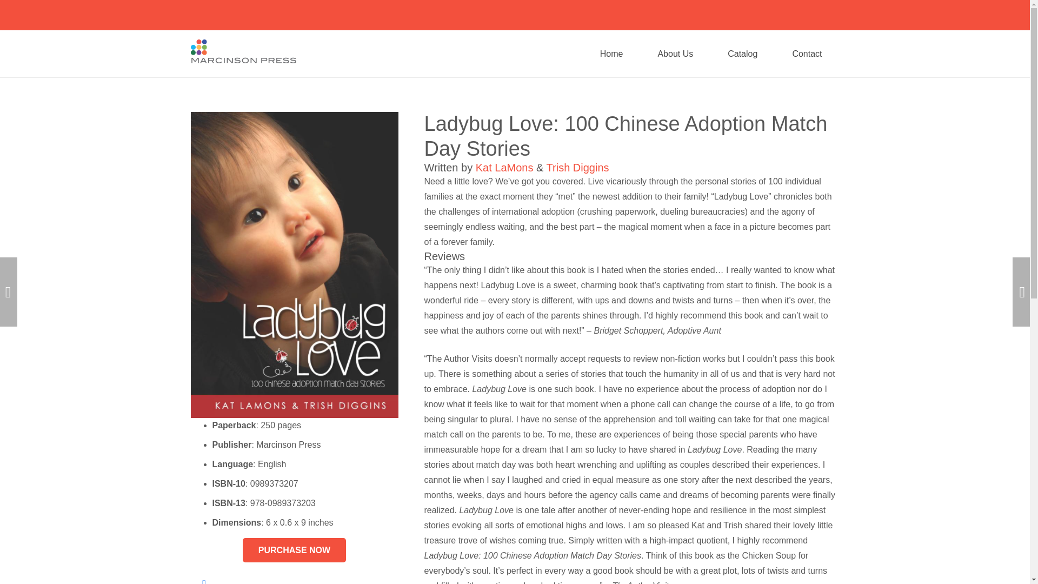 The image size is (1038, 584). Describe the element at coordinates (504, 168) in the screenshot. I see `Kat LaMons` at that location.